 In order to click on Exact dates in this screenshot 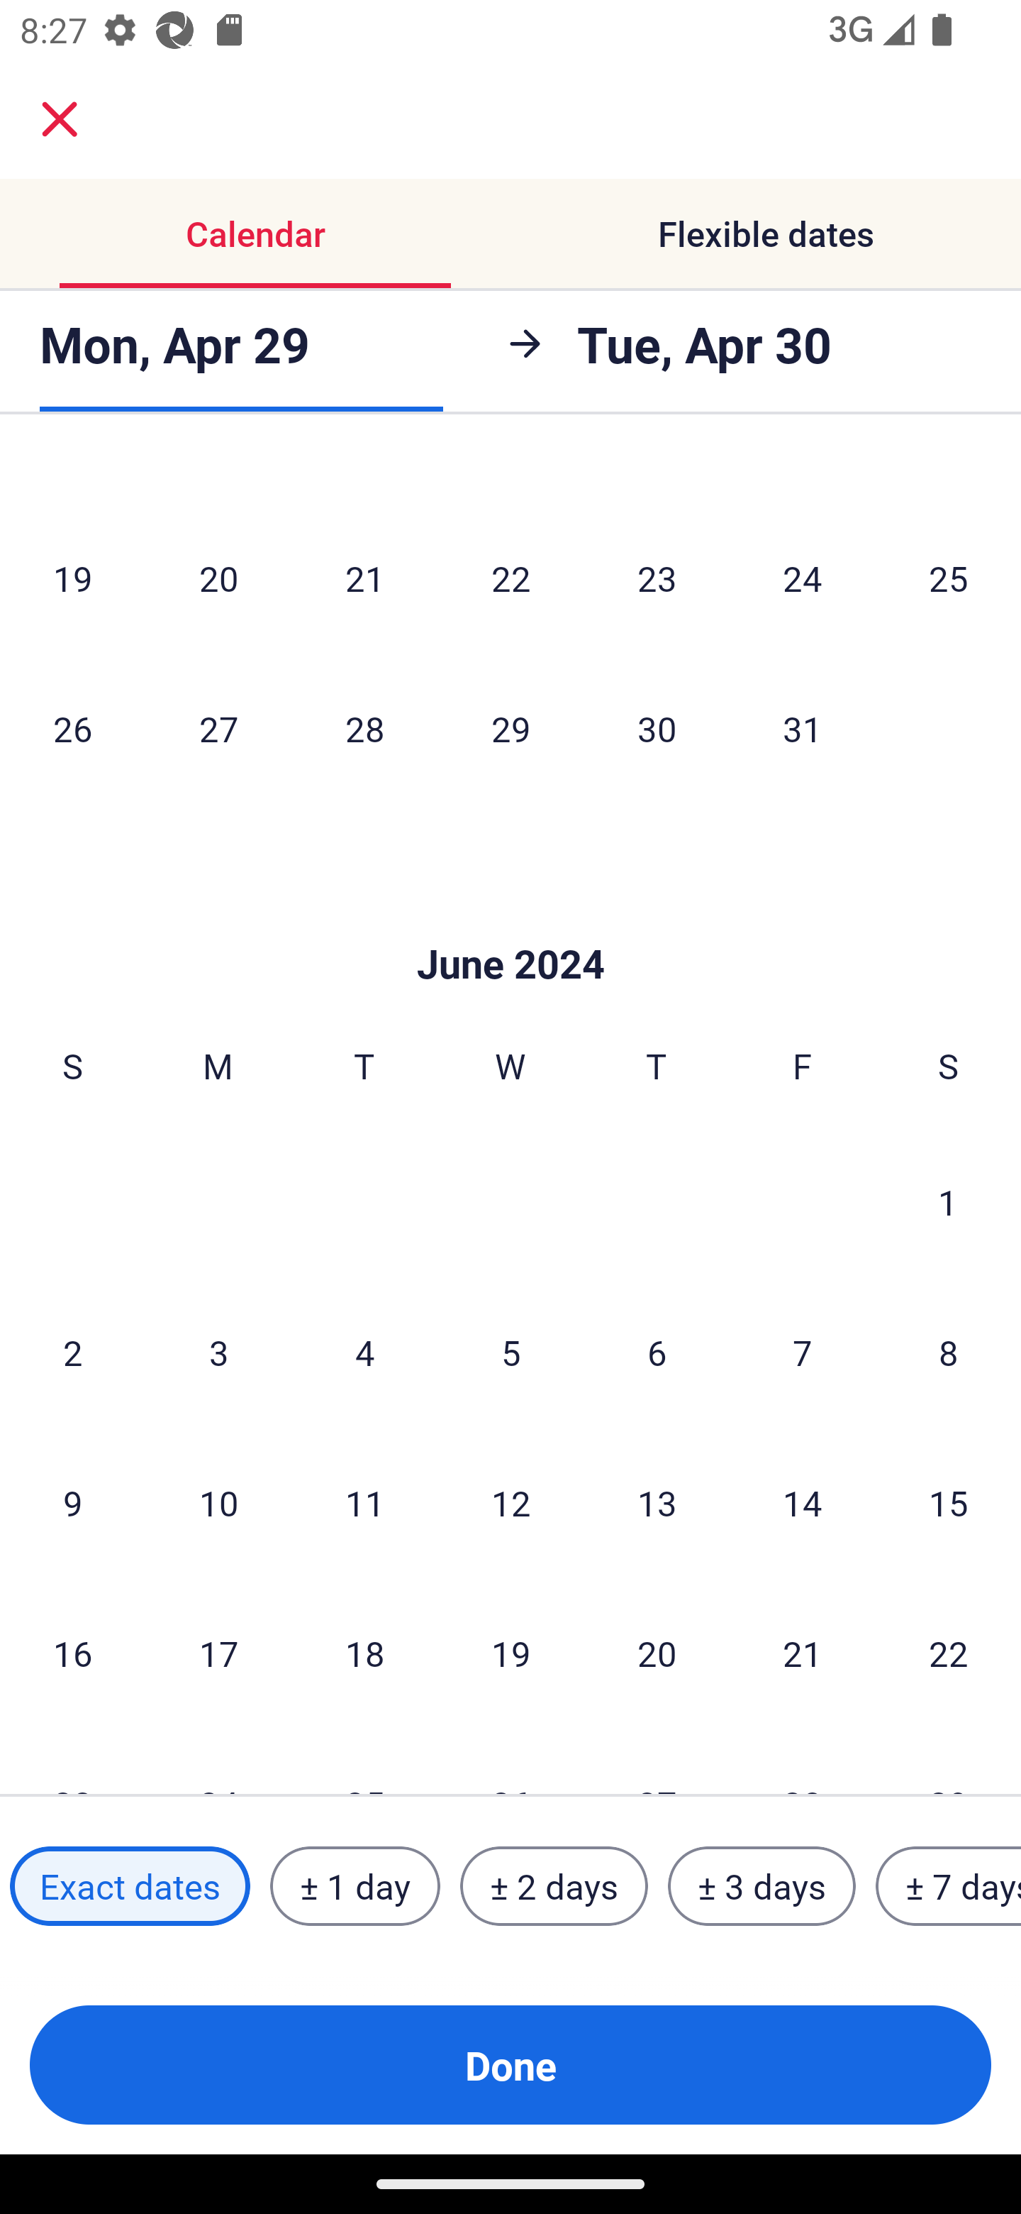, I will do `click(130, 1886)`.